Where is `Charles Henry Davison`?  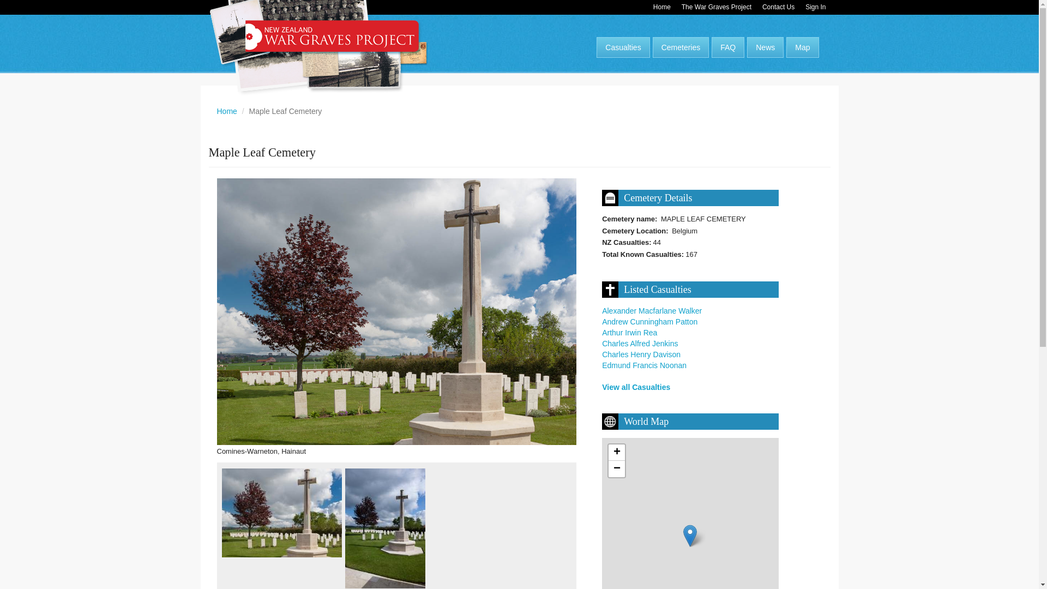 Charles Henry Davison is located at coordinates (641, 354).